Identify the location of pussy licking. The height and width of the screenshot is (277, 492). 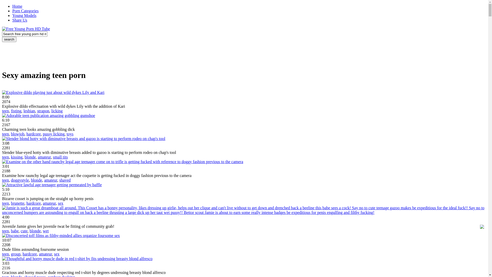
(54, 134).